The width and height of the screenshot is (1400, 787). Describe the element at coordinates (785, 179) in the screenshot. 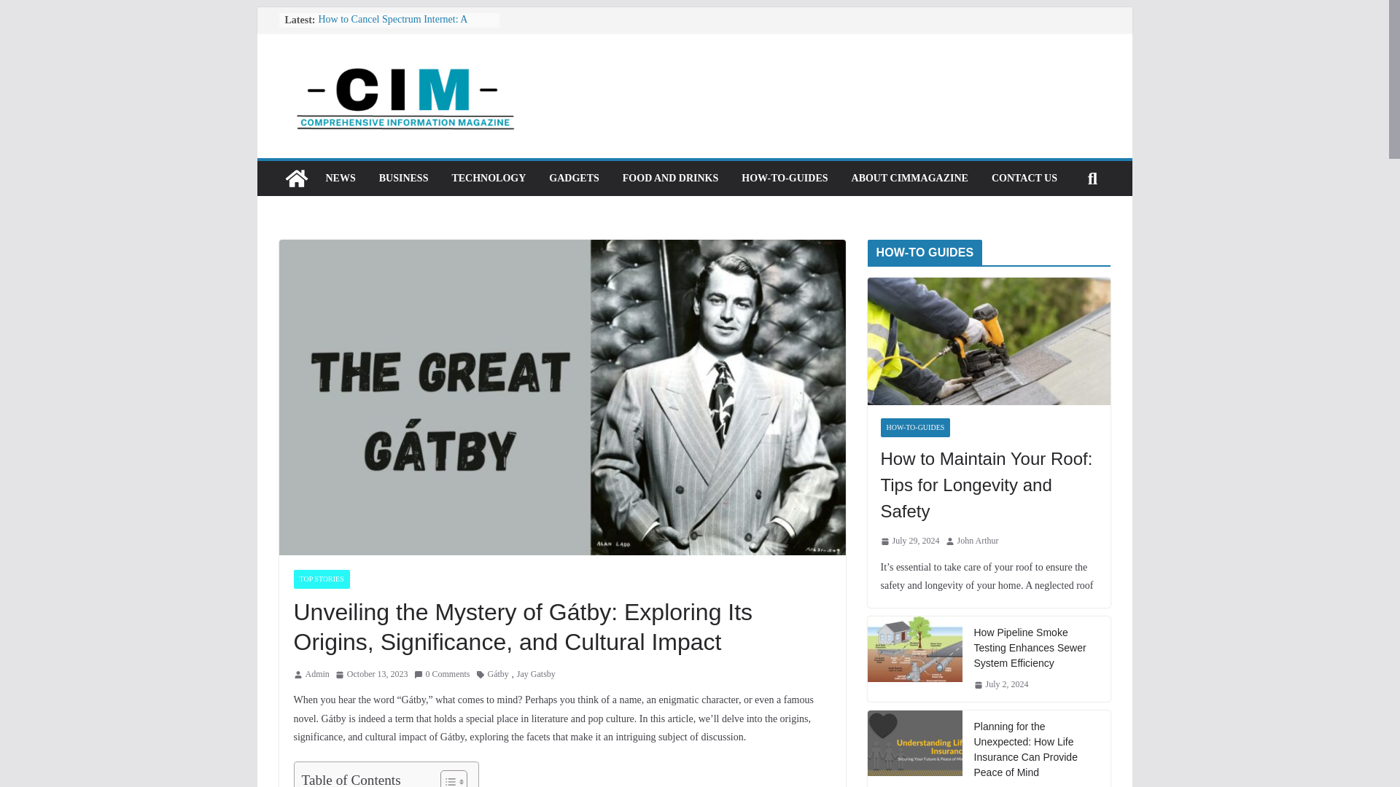

I see `HOW-TO-GUIDES` at that location.